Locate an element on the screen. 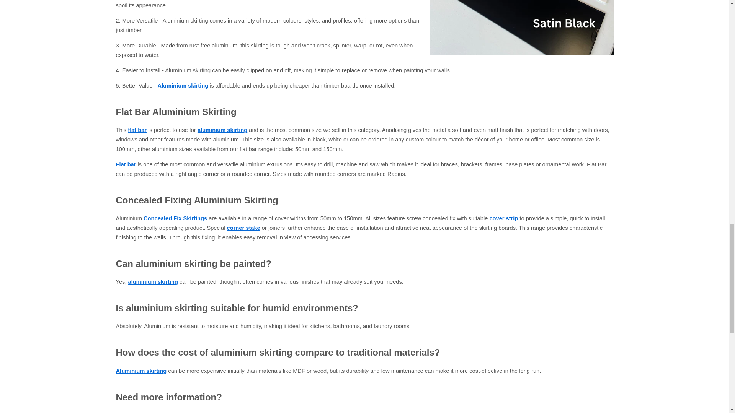 This screenshot has height=413, width=735. PVC cover strip is located at coordinates (504, 218).